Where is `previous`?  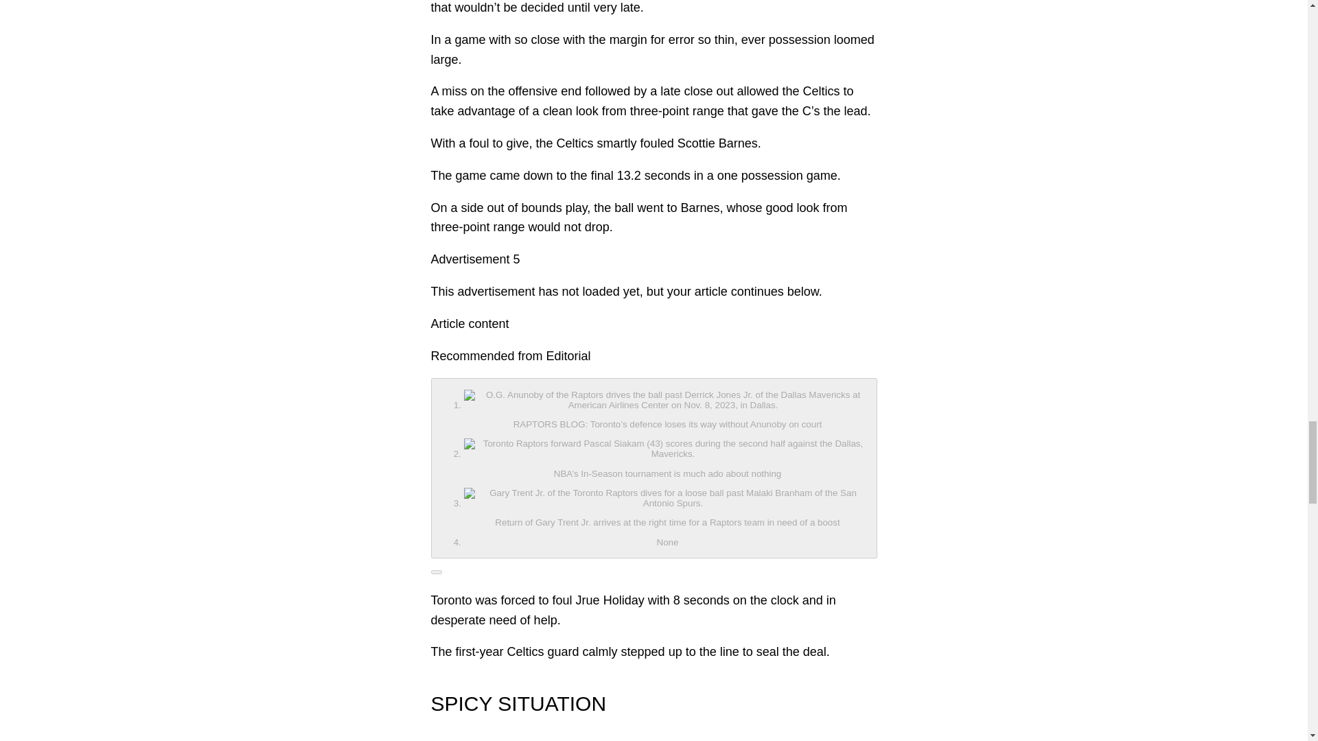
previous is located at coordinates (654, 468).